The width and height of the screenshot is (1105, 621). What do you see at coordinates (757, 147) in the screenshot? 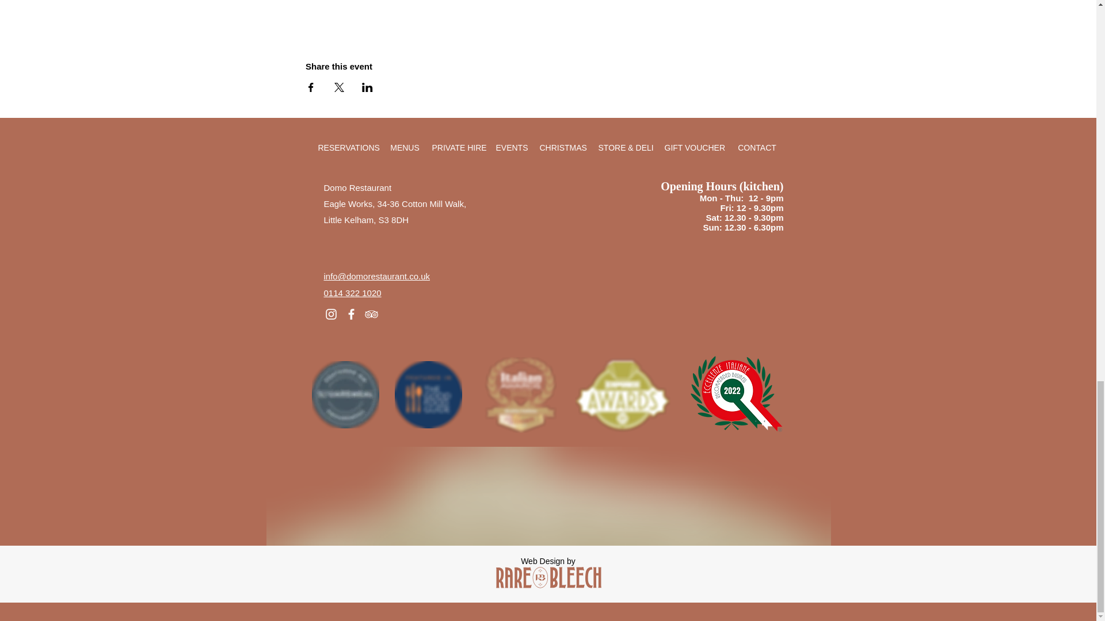
I see `CONTACT` at bounding box center [757, 147].